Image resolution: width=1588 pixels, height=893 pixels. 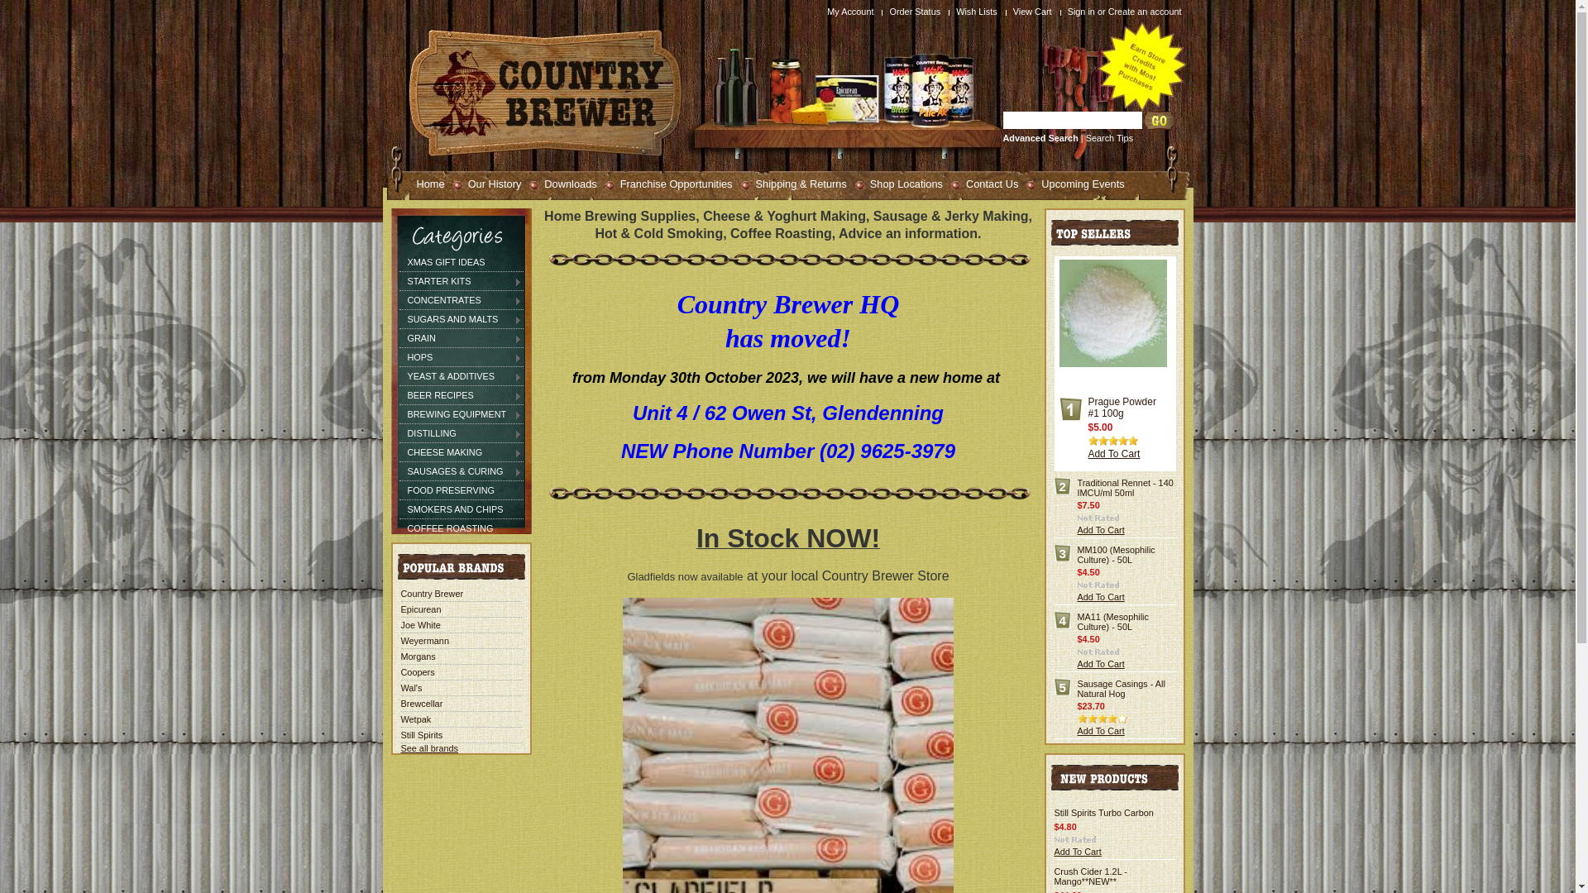 I want to click on Add To Cart, so click(x=1100, y=664).